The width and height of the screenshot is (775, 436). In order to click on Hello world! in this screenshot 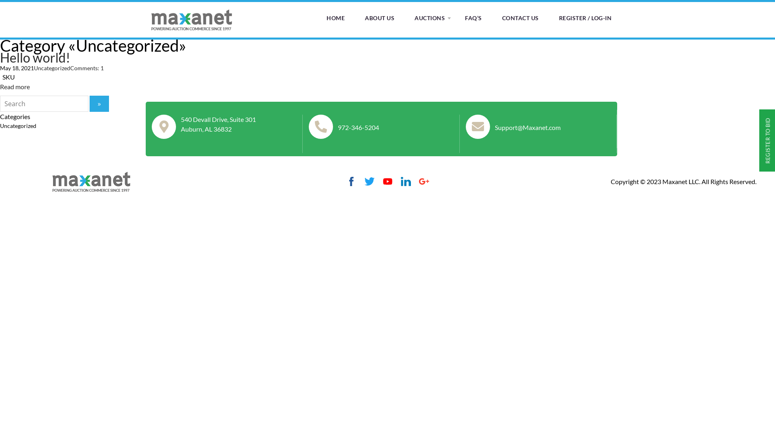, I will do `click(35, 57)`.